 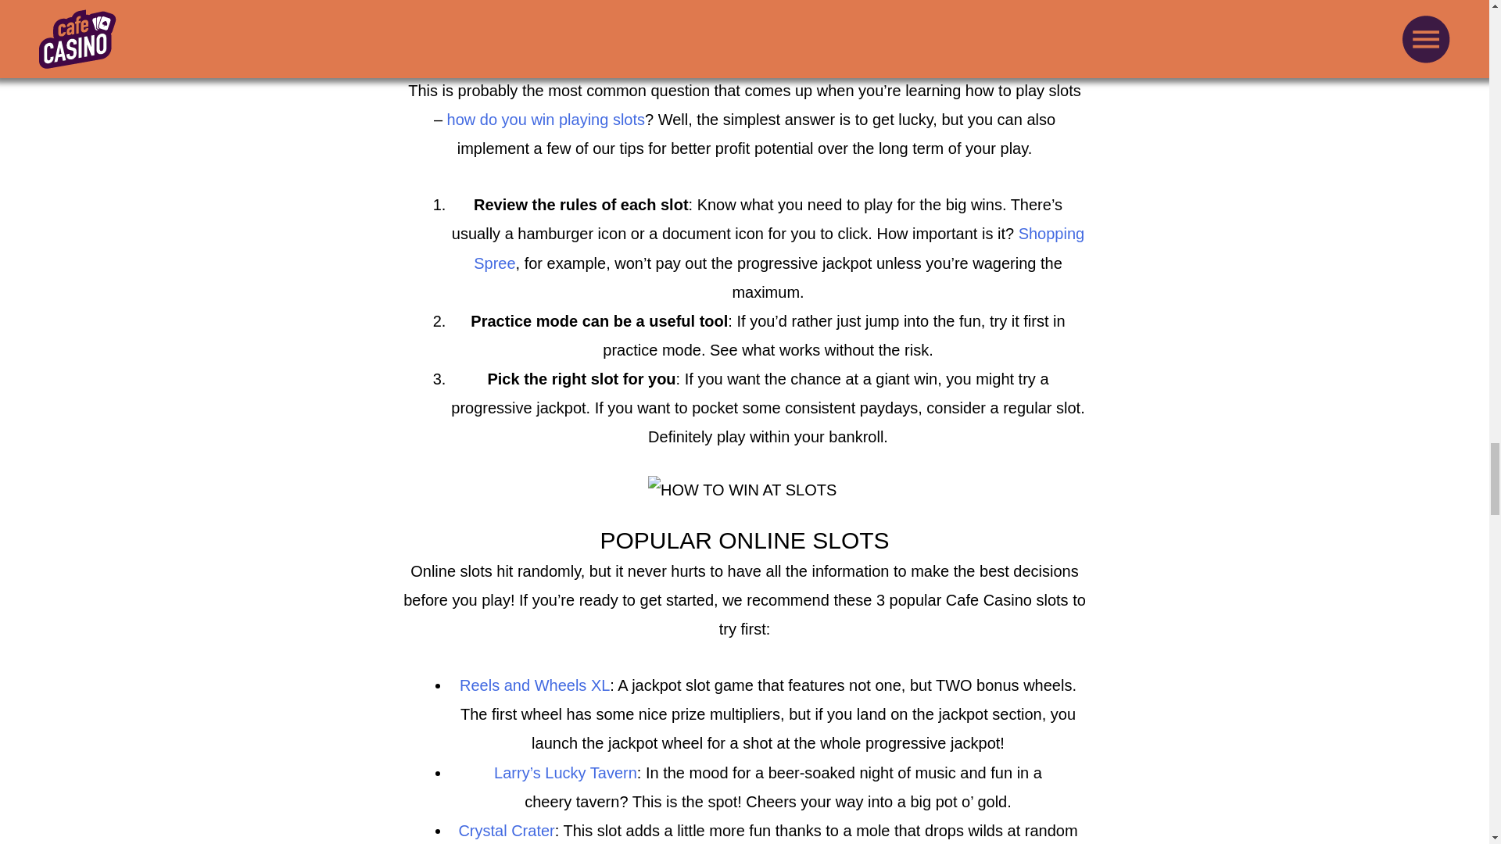 What do you see at coordinates (534, 685) in the screenshot?
I see `Reels and Wheels XL` at bounding box center [534, 685].